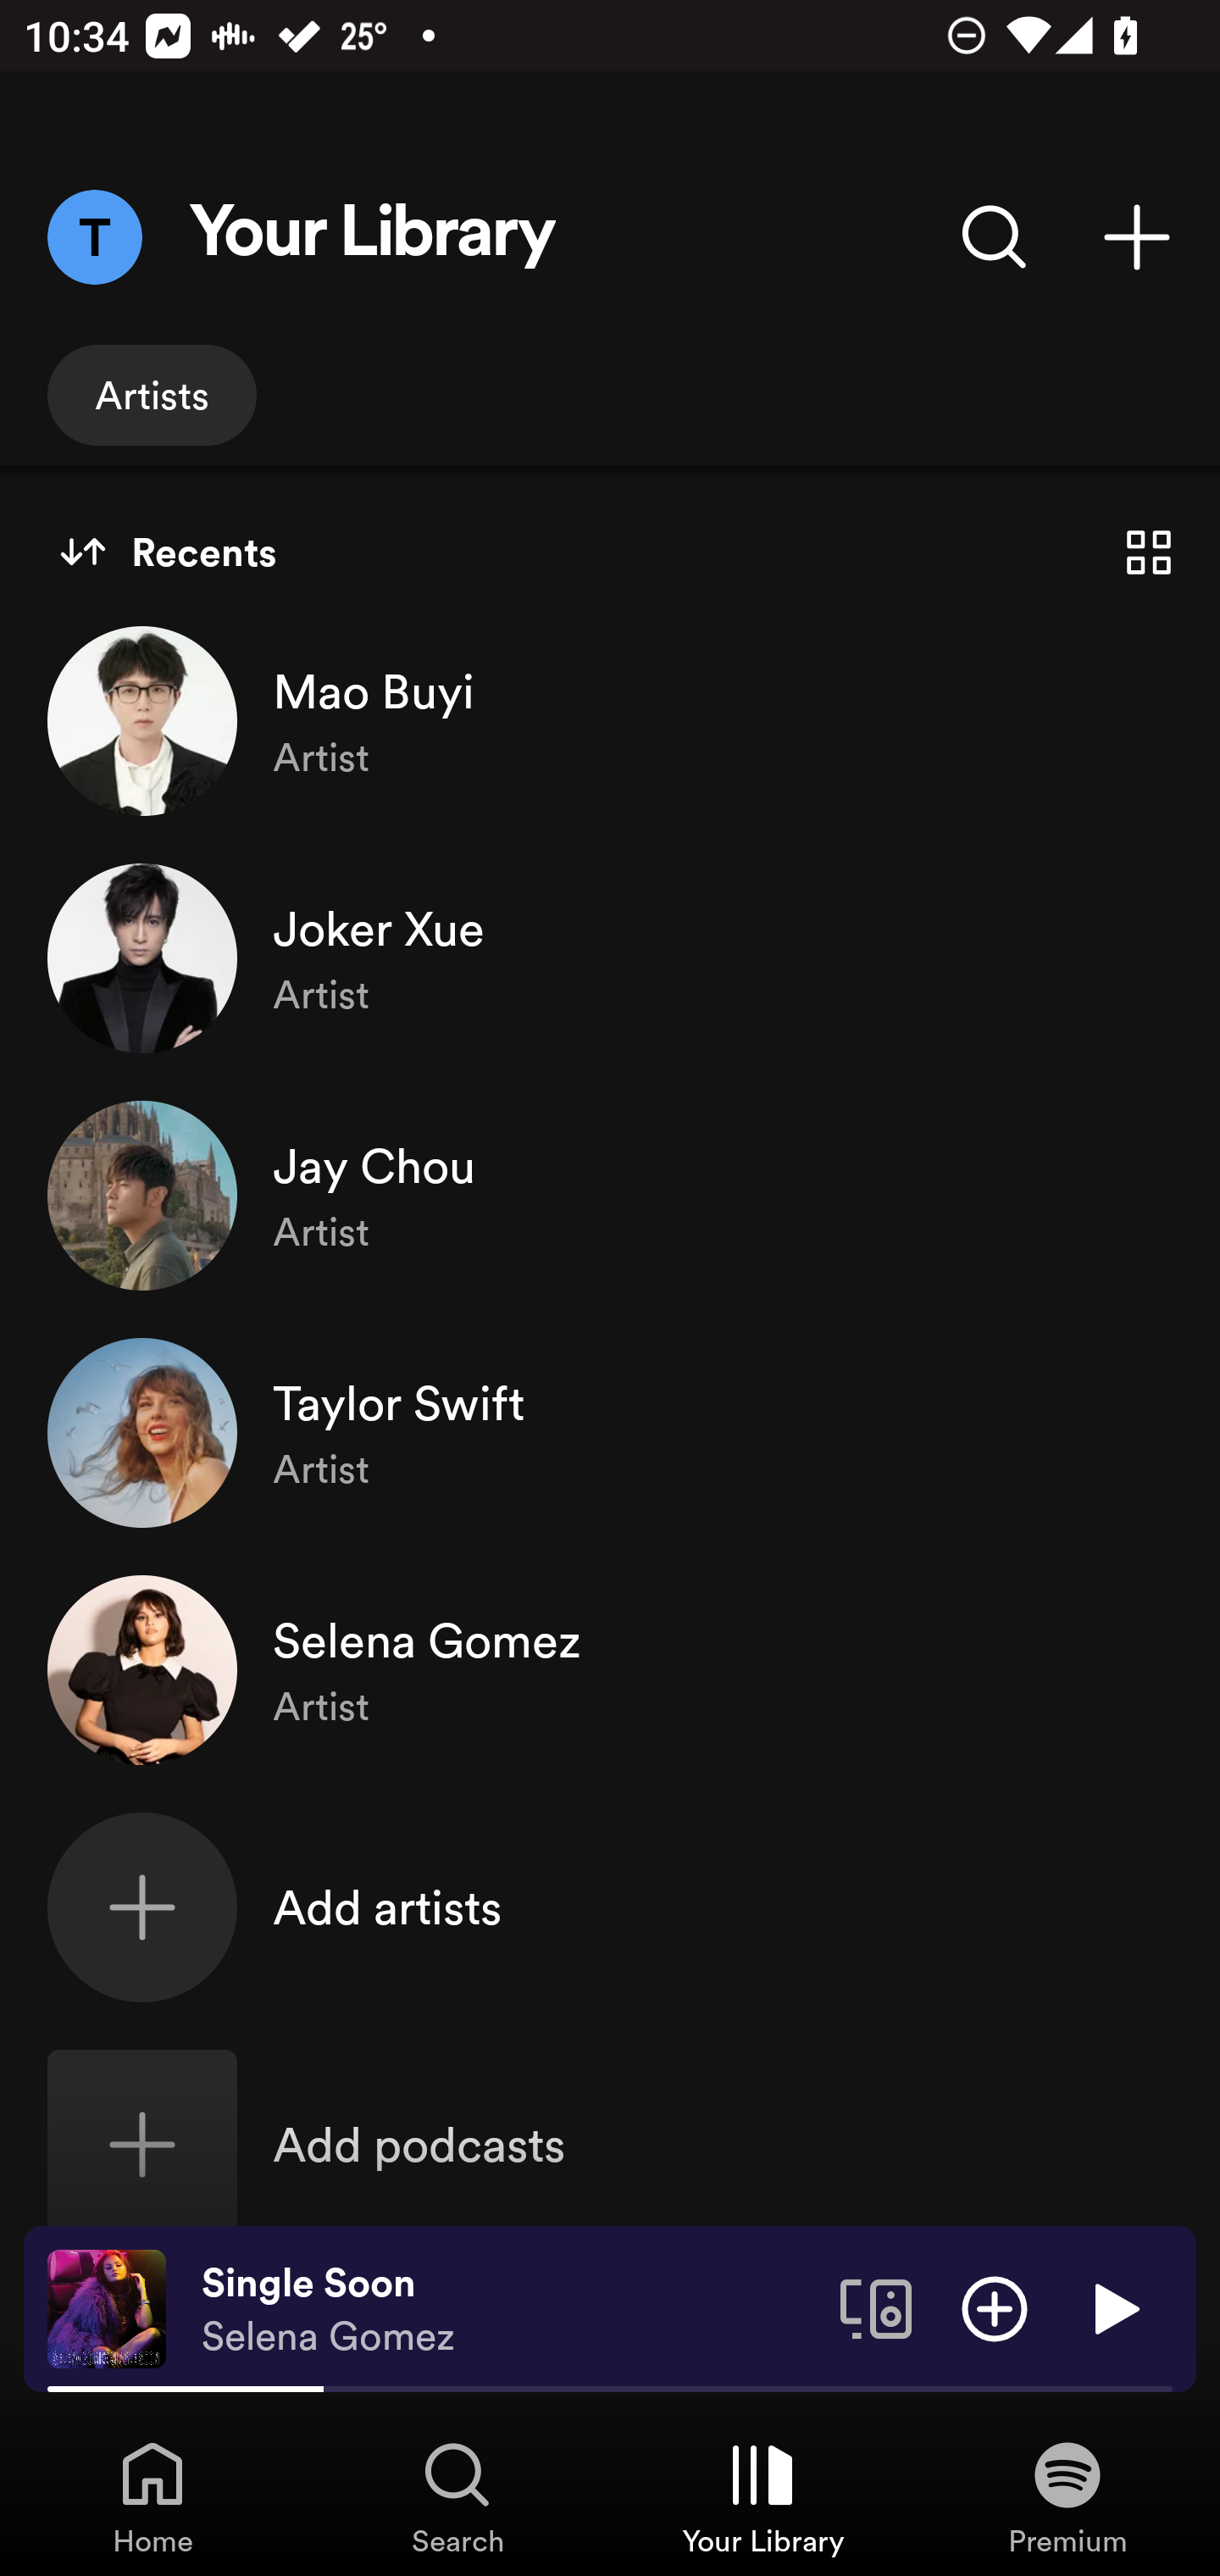 This screenshot has width=1220, height=2576. What do you see at coordinates (762, 2496) in the screenshot?
I see `Your Library, Tab 3 of 4 Your Library Your Library` at bounding box center [762, 2496].